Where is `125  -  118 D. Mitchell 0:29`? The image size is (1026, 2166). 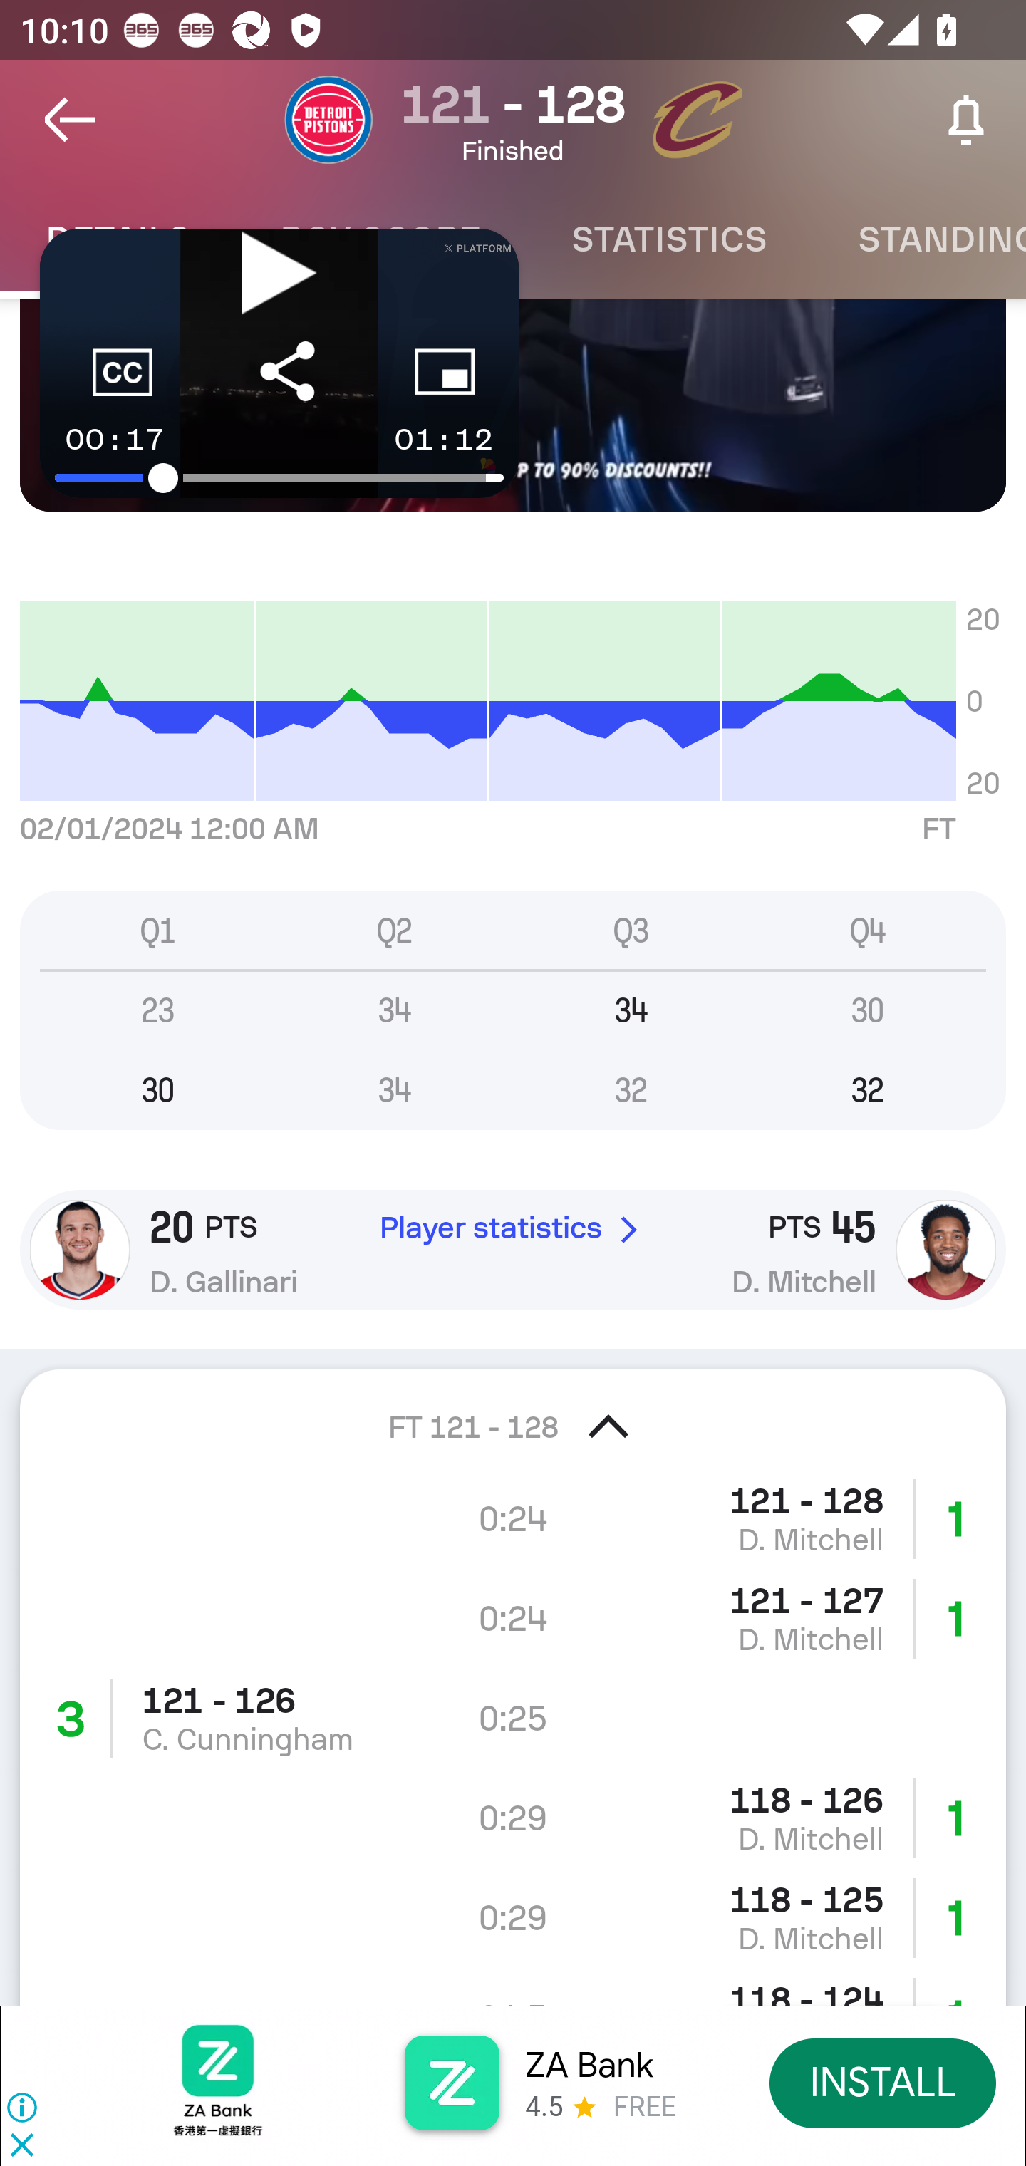 125  -  118 D. Mitchell 0:29 is located at coordinates (513, 1918).